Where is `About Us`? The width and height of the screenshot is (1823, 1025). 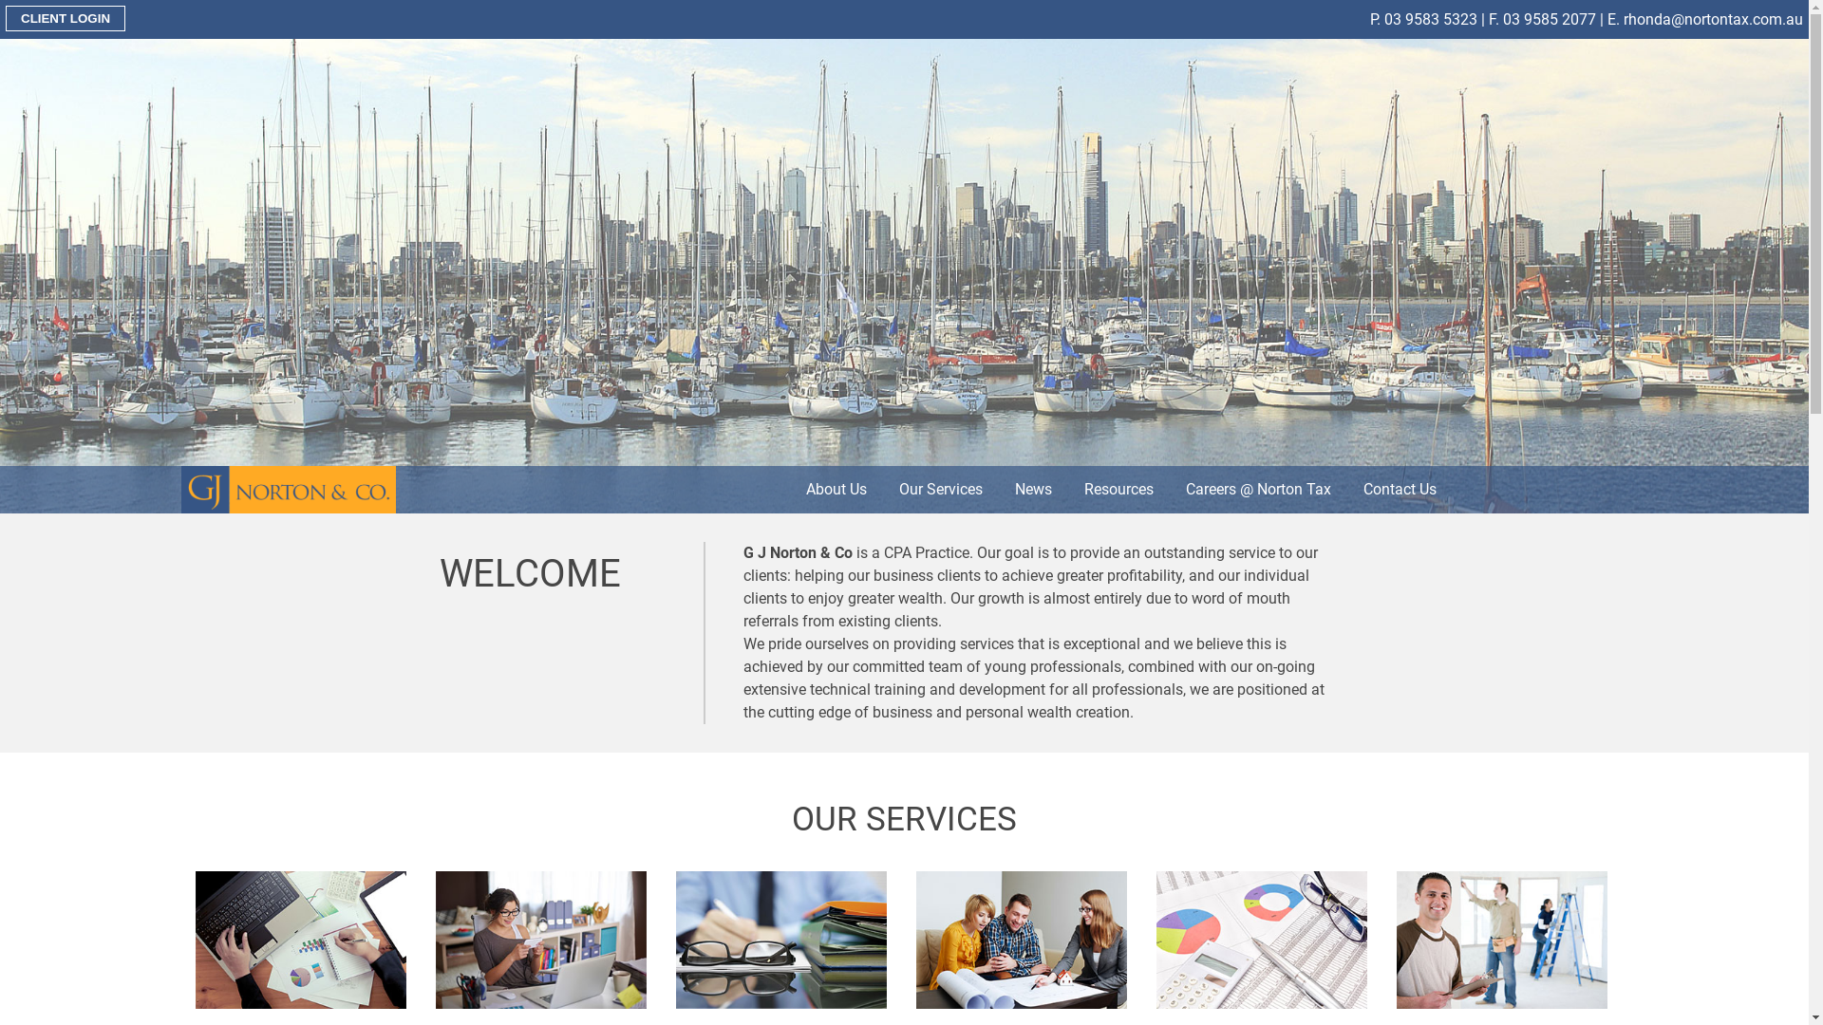 About Us is located at coordinates (836, 490).